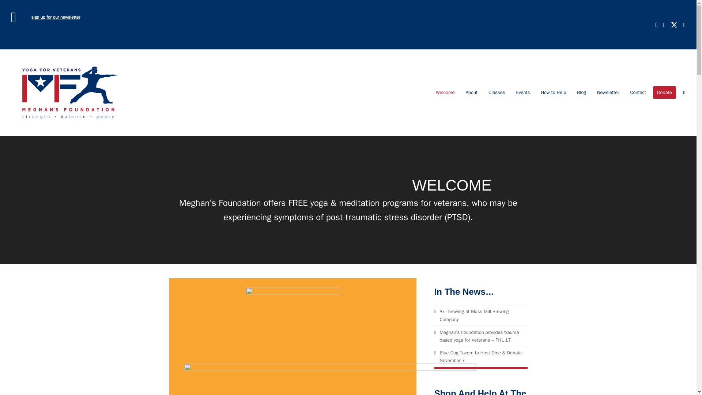  I want to click on How to Help, so click(553, 92).